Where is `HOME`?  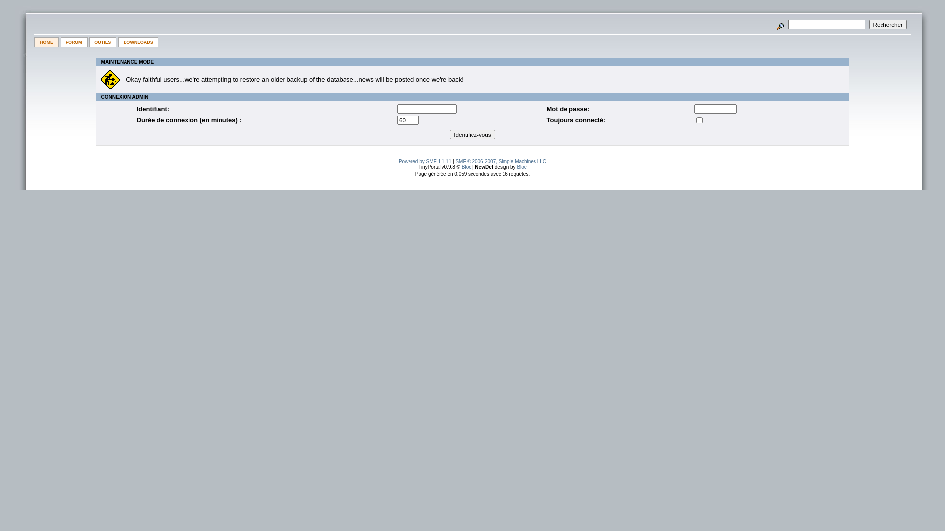 HOME is located at coordinates (46, 42).